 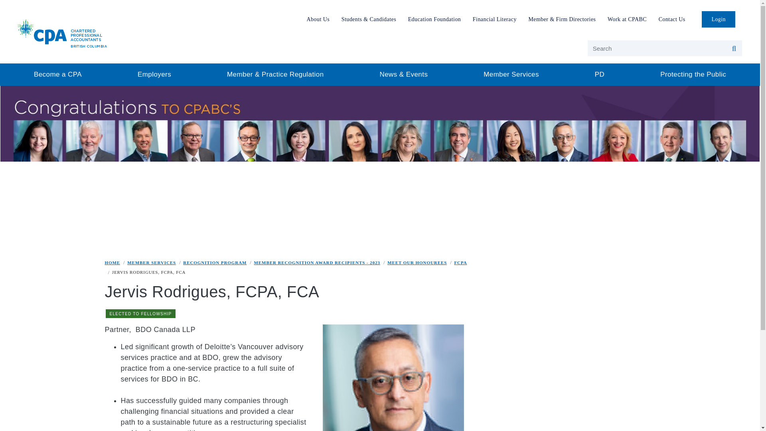 What do you see at coordinates (154, 74) in the screenshot?
I see `Employers` at bounding box center [154, 74].